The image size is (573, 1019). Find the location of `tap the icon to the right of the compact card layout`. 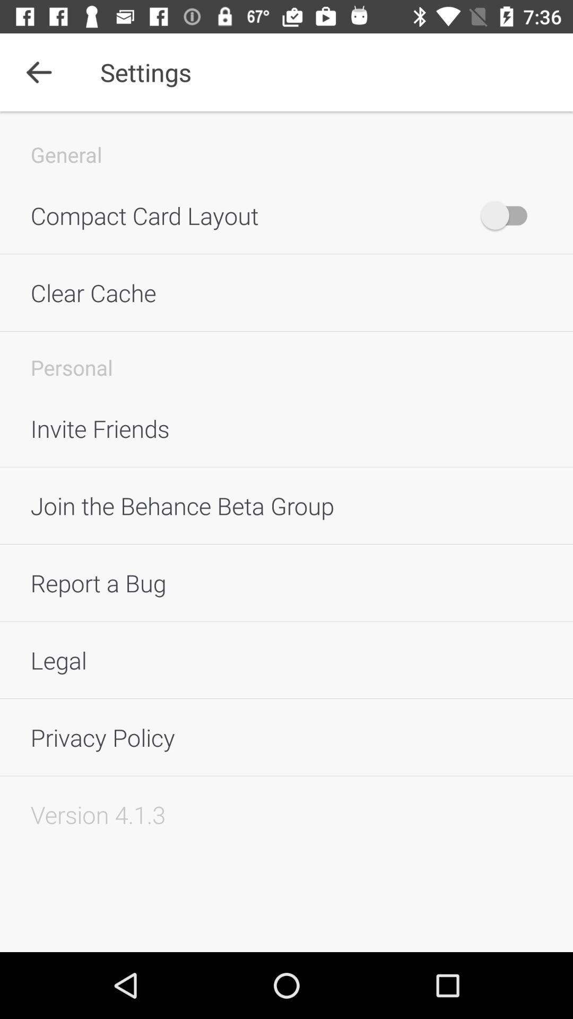

tap the icon to the right of the compact card layout is located at coordinates (509, 215).